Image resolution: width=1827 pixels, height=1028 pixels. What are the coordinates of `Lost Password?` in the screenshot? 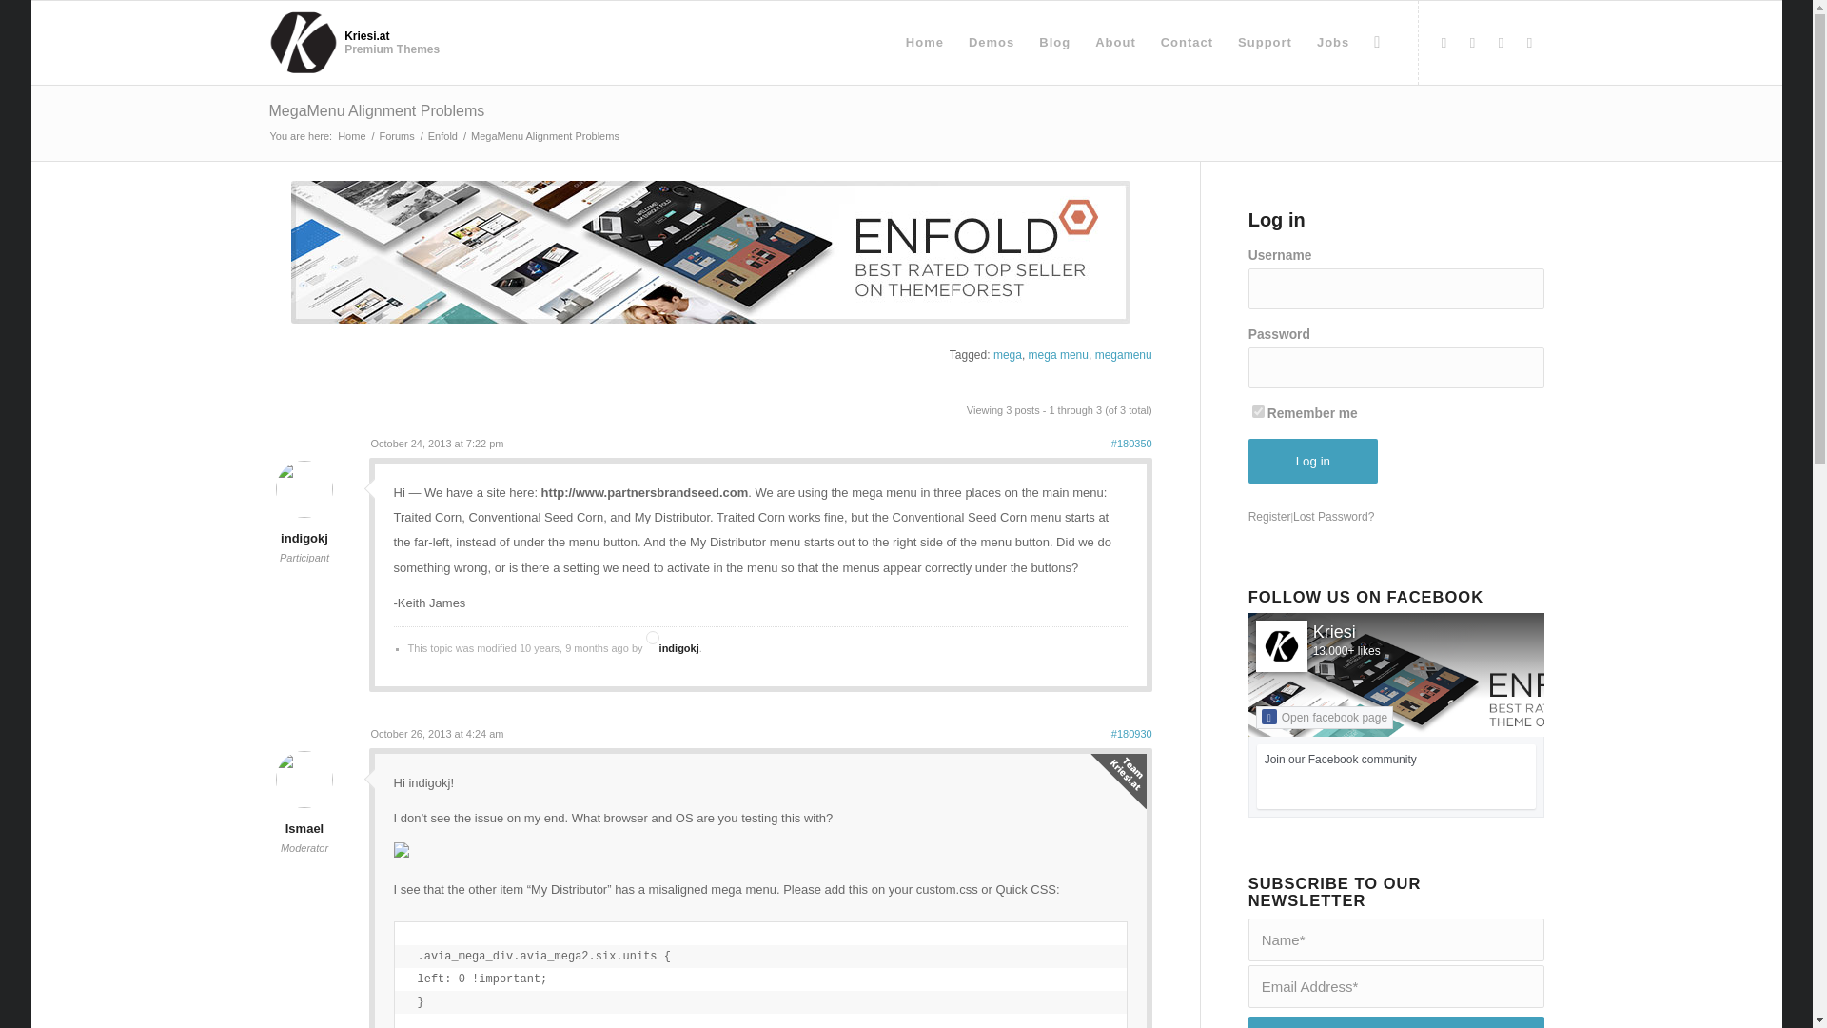 It's located at (1333, 516).